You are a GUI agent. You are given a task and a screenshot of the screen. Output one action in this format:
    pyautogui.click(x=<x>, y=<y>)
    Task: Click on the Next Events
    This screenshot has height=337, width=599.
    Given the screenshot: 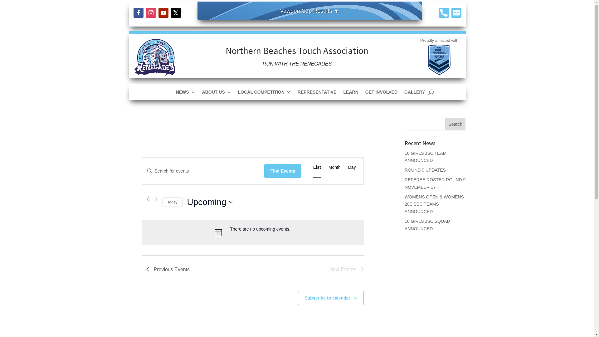 What is the action you would take?
    pyautogui.click(x=155, y=199)
    